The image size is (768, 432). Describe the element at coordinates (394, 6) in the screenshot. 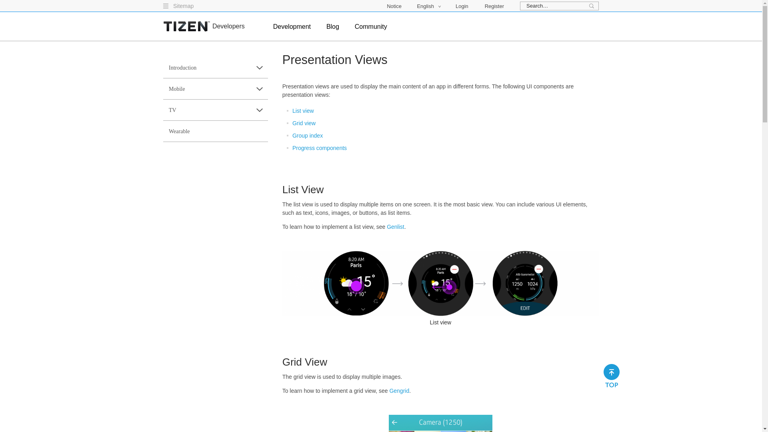

I see `Notice` at that location.